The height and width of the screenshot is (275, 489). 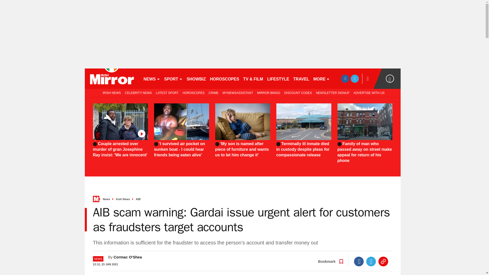 I want to click on facebook, so click(x=345, y=78).